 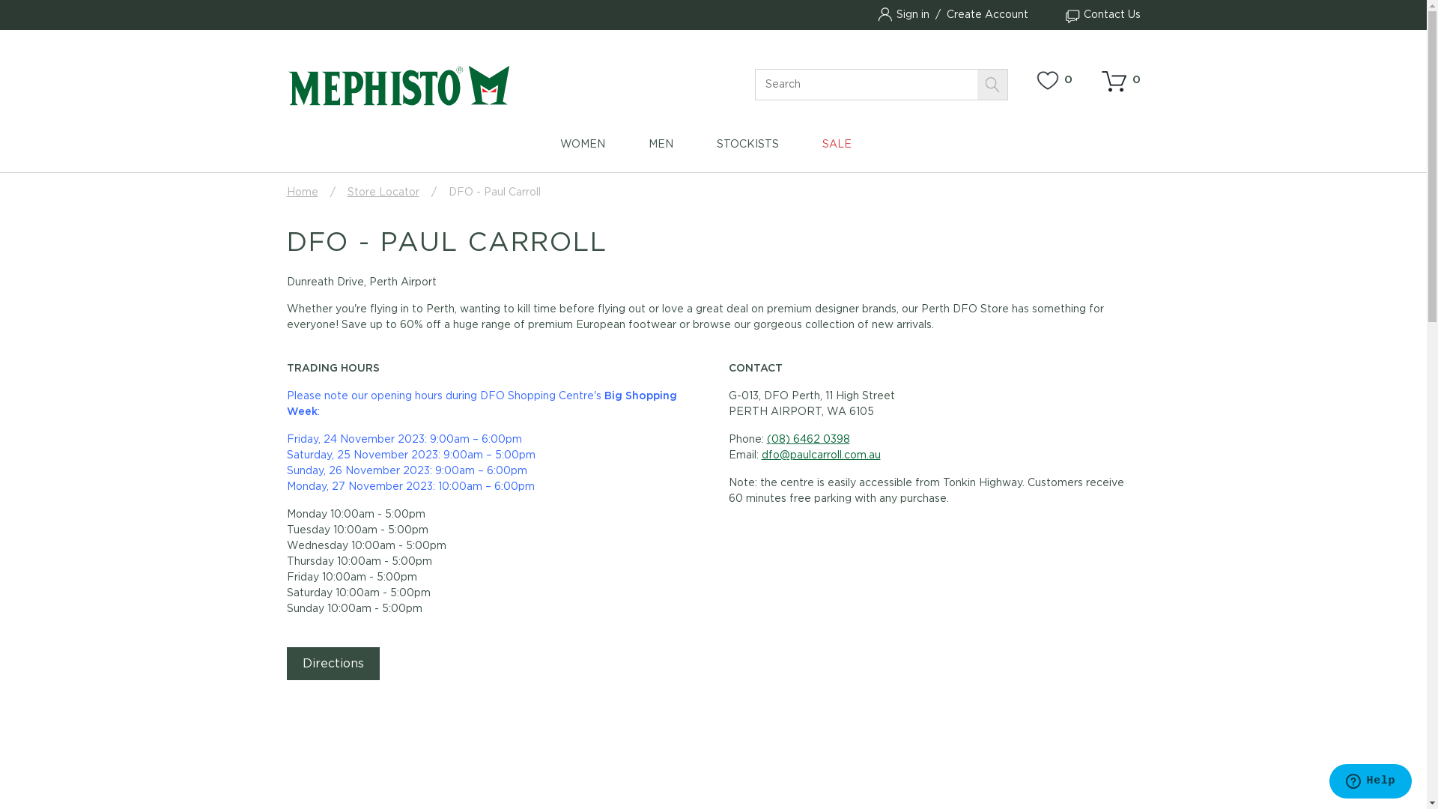 I want to click on Sign in, so click(x=912, y=15).